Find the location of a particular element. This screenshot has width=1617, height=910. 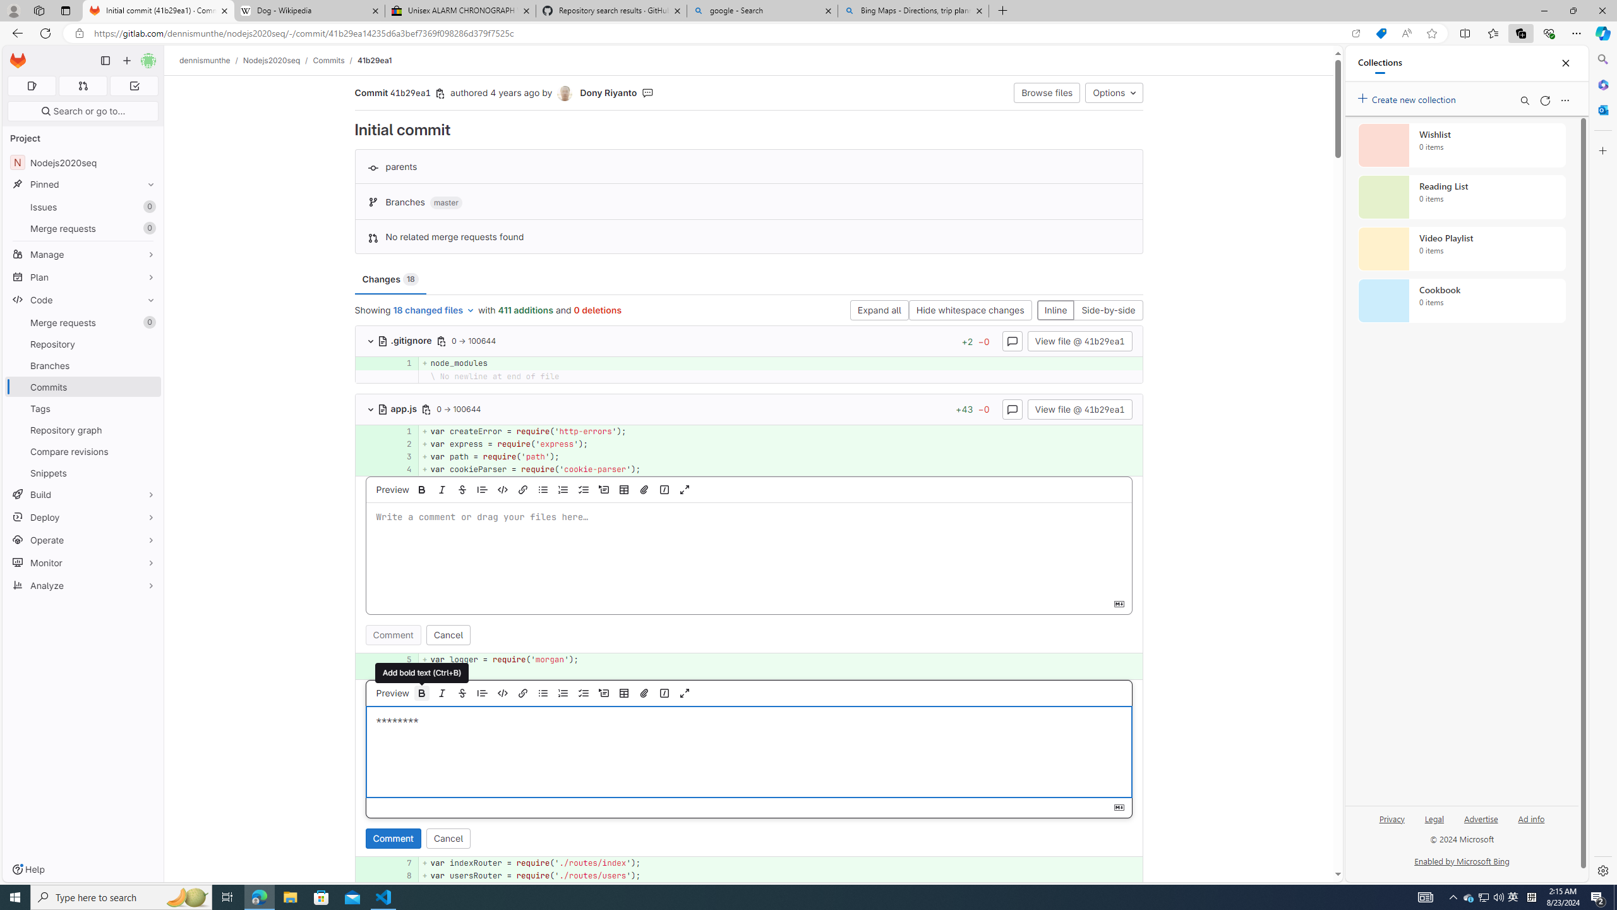

View file @ 41b29ea1 is located at coordinates (1079, 408).